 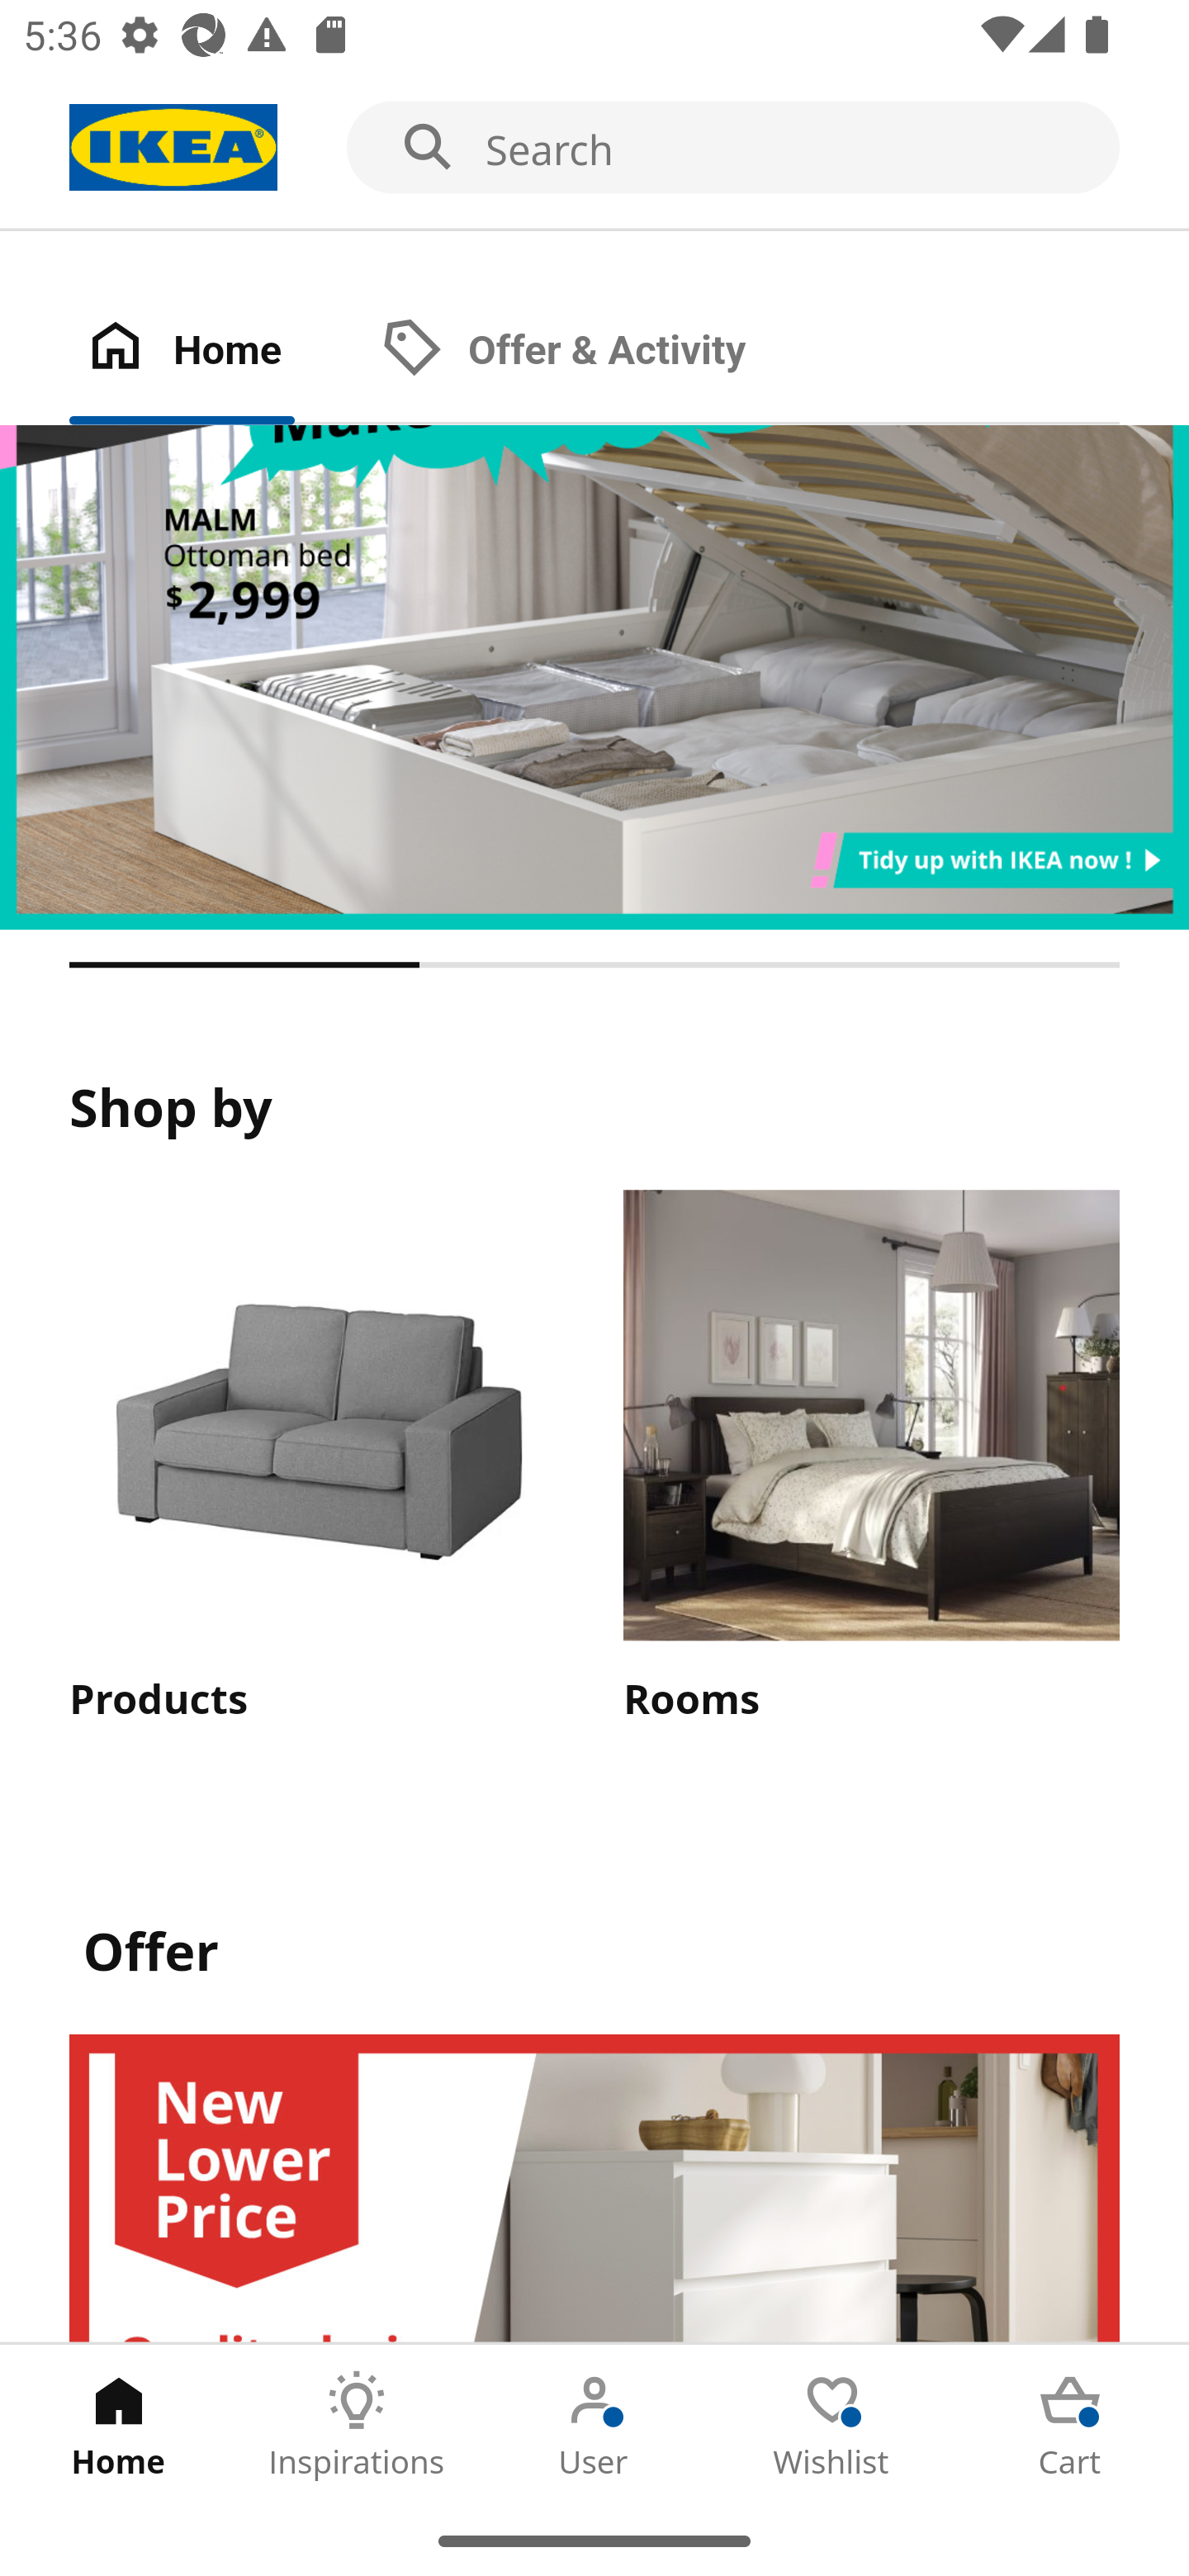 What do you see at coordinates (317, 1459) in the screenshot?
I see `Products` at bounding box center [317, 1459].